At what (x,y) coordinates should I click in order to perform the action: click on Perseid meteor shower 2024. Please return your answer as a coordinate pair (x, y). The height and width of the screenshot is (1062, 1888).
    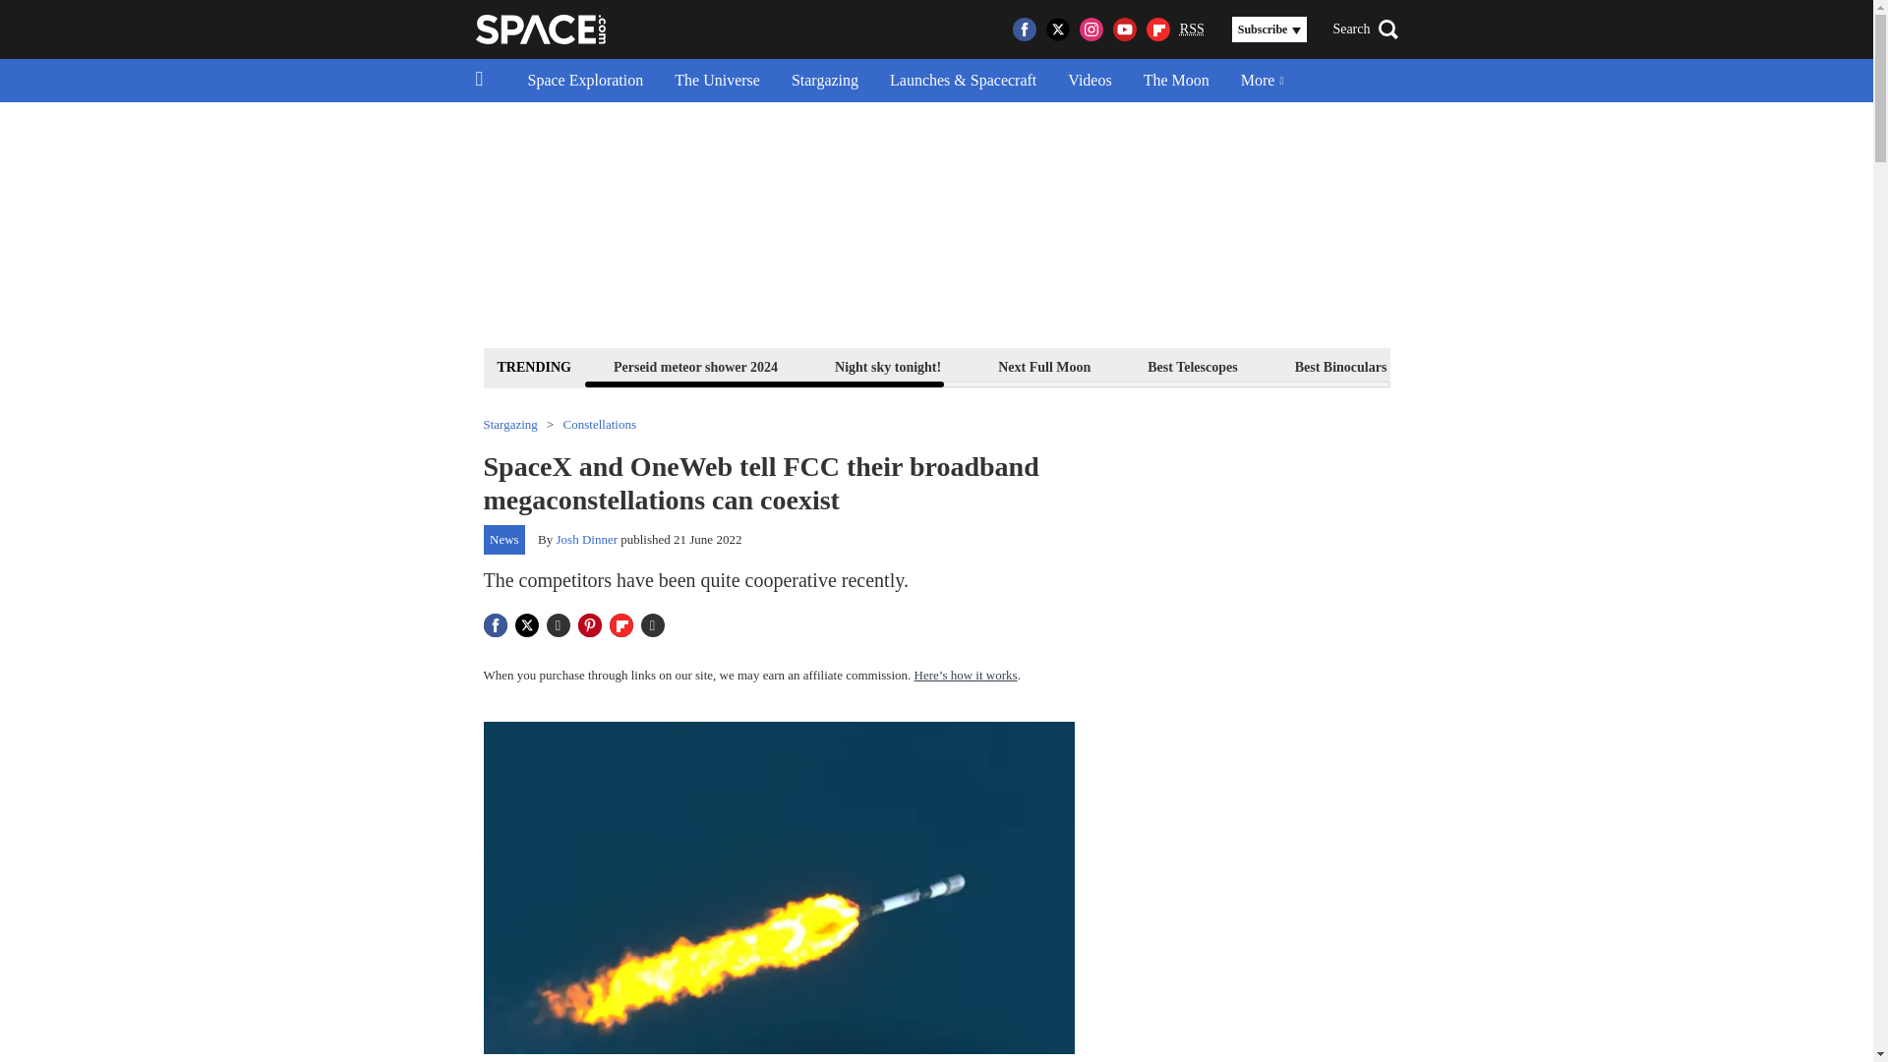
    Looking at the image, I should click on (695, 366).